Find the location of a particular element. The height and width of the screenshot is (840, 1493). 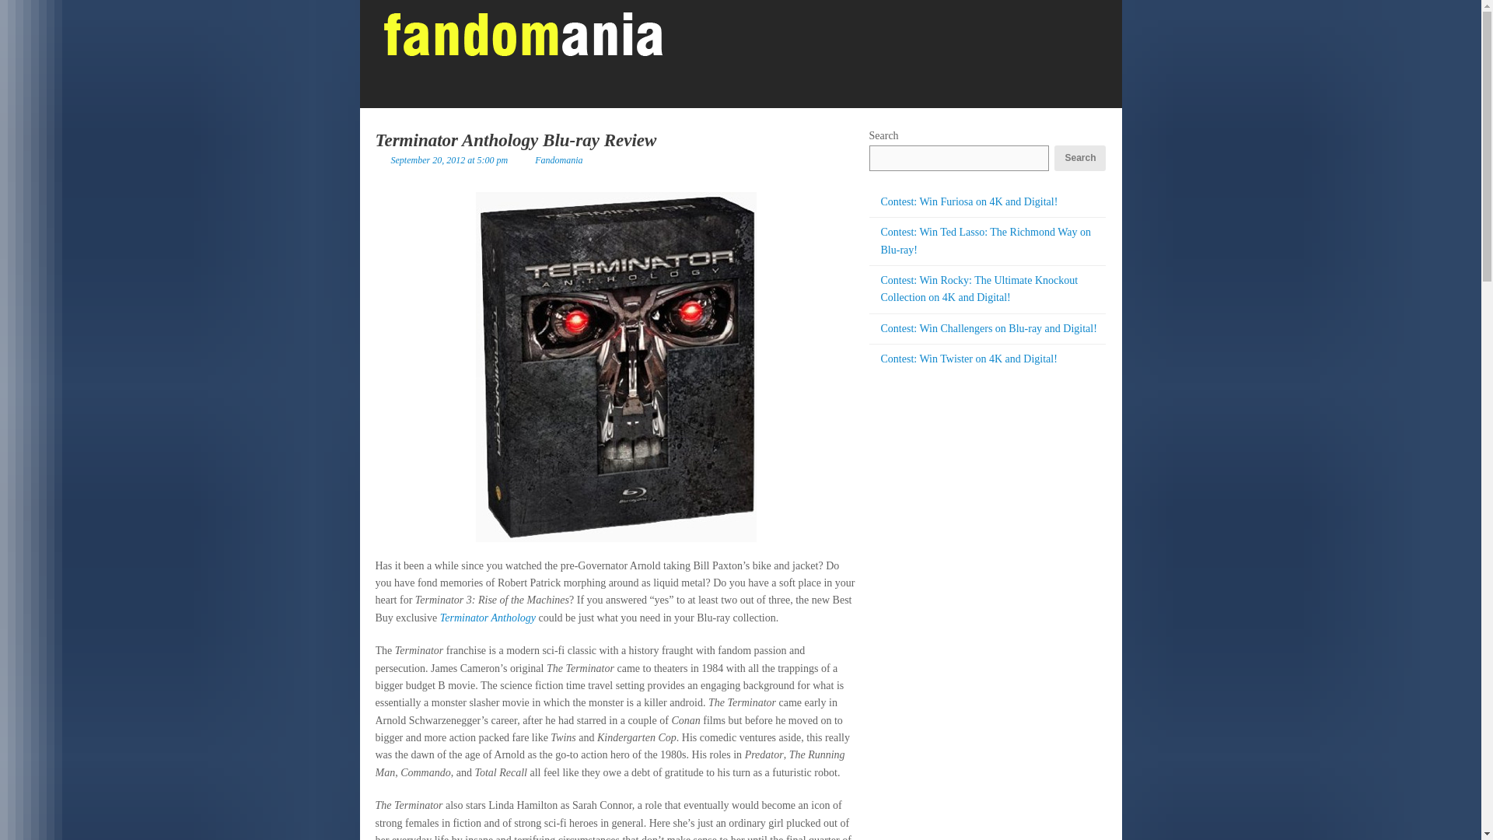

Search is located at coordinates (1079, 158).